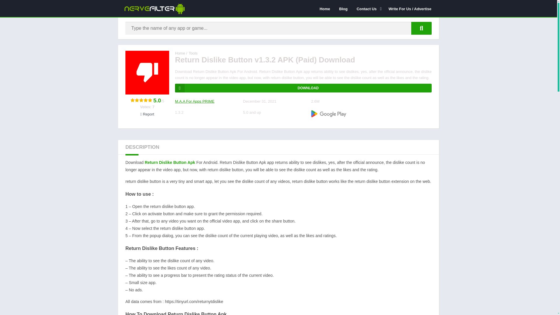 The width and height of the screenshot is (560, 315). What do you see at coordinates (368, 8) in the screenshot?
I see `Contact Us` at bounding box center [368, 8].